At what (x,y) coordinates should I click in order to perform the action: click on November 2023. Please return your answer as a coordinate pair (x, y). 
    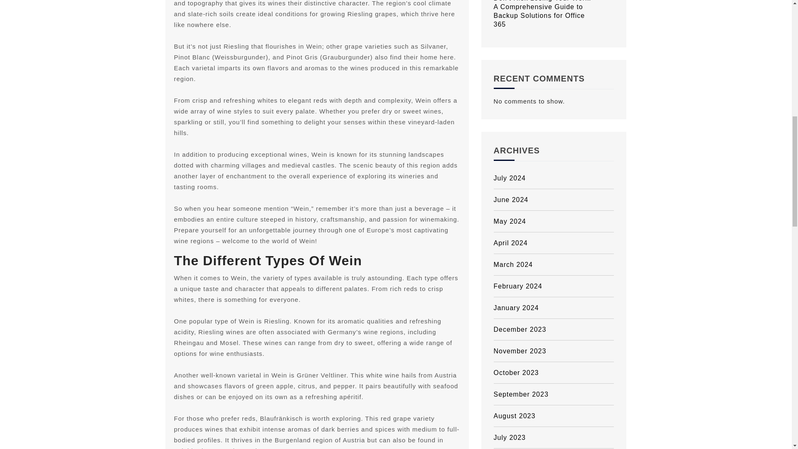
    Looking at the image, I should click on (554, 351).